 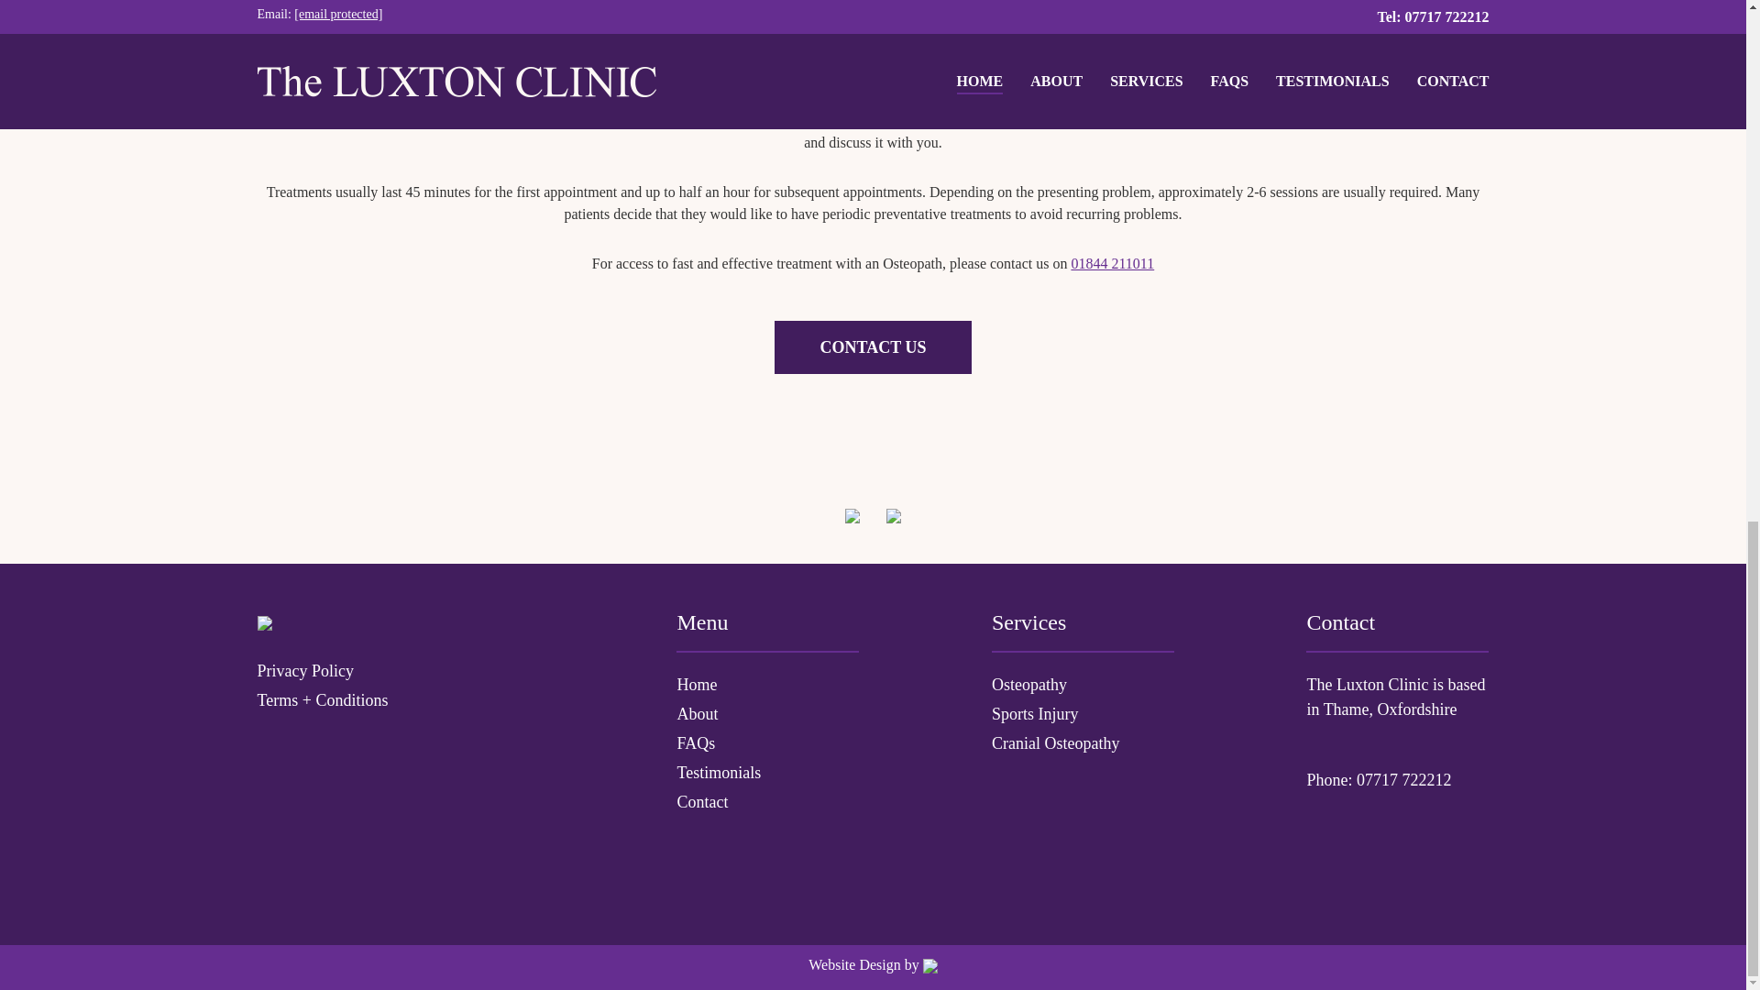 I want to click on Privacy Policy, so click(x=400, y=671).